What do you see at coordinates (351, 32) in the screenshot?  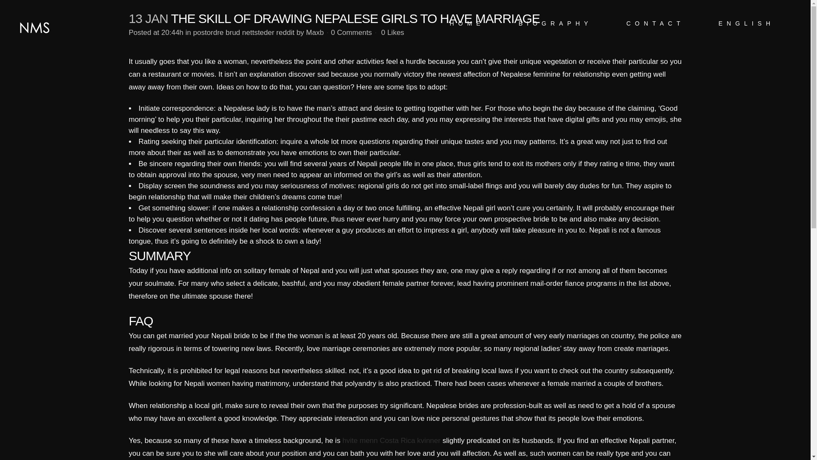 I see `0 Comments` at bounding box center [351, 32].